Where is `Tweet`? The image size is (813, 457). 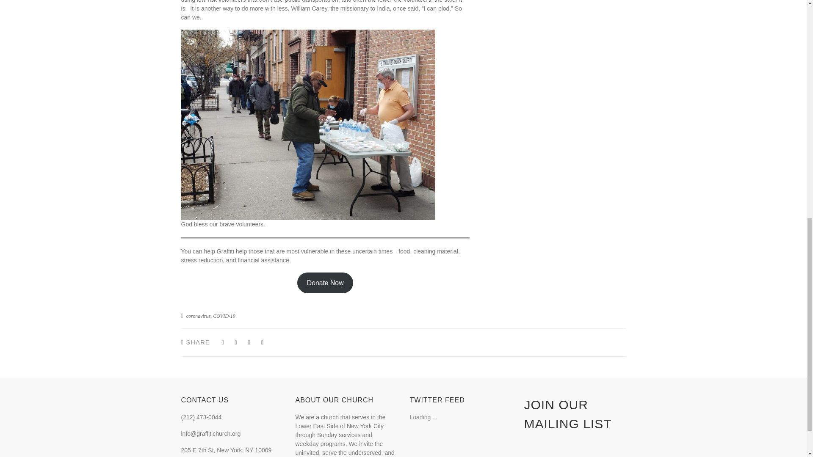 Tweet is located at coordinates (236, 342).